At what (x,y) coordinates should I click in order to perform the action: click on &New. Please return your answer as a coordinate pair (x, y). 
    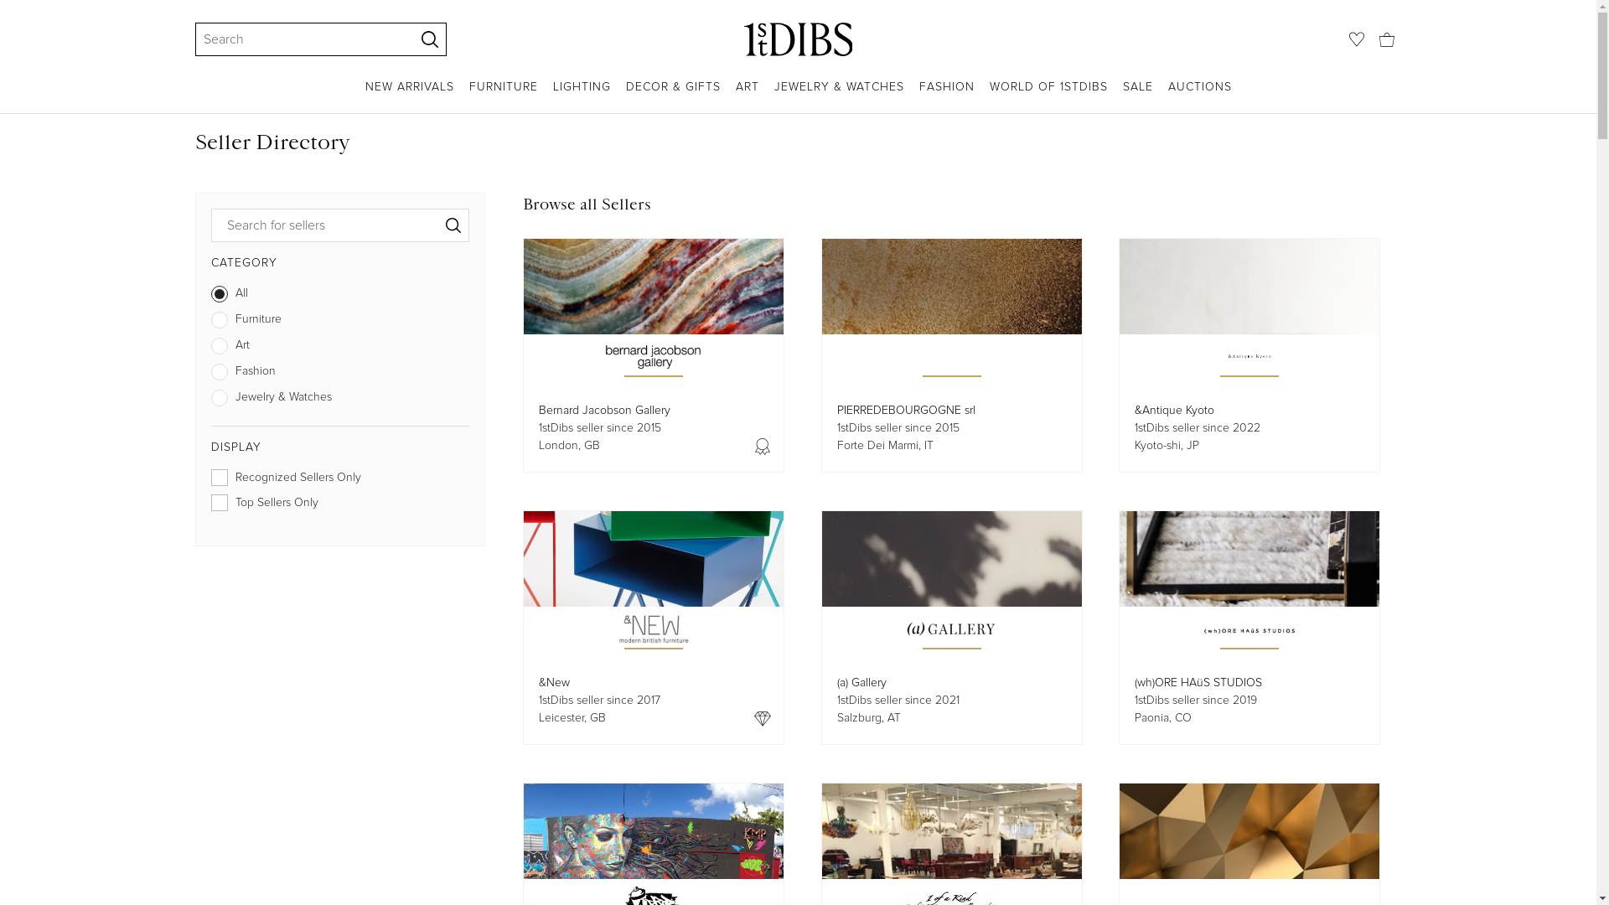
    Looking at the image, I should click on (555, 682).